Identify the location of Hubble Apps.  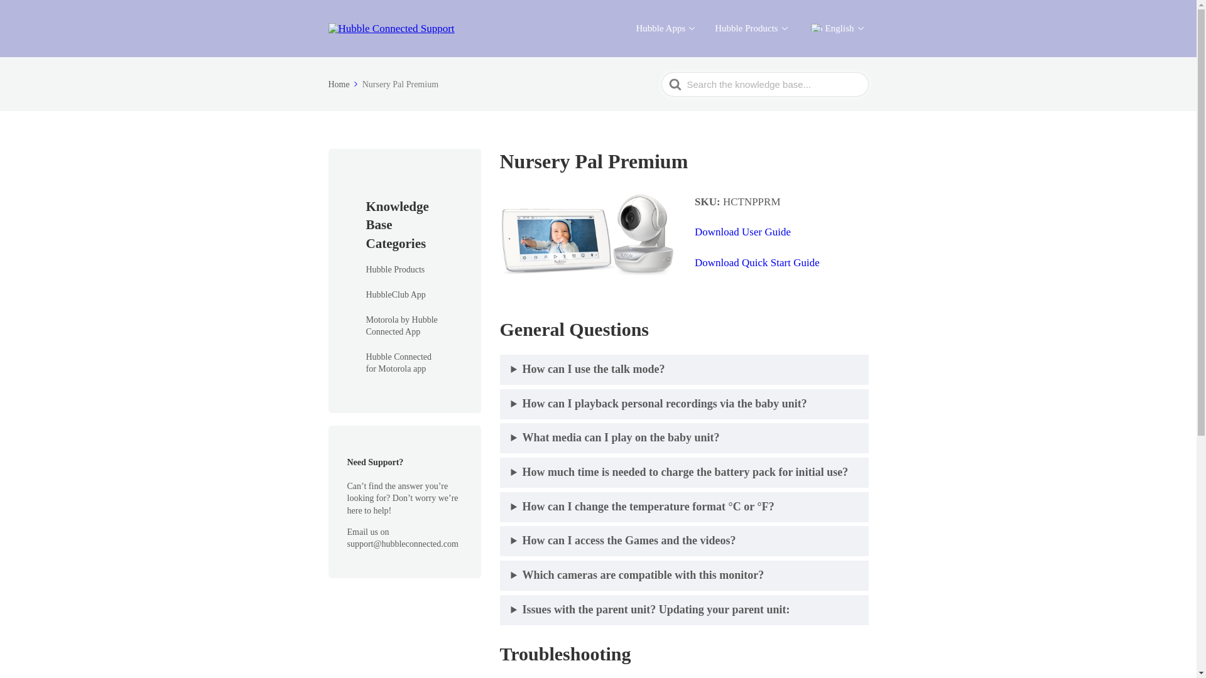
(665, 28).